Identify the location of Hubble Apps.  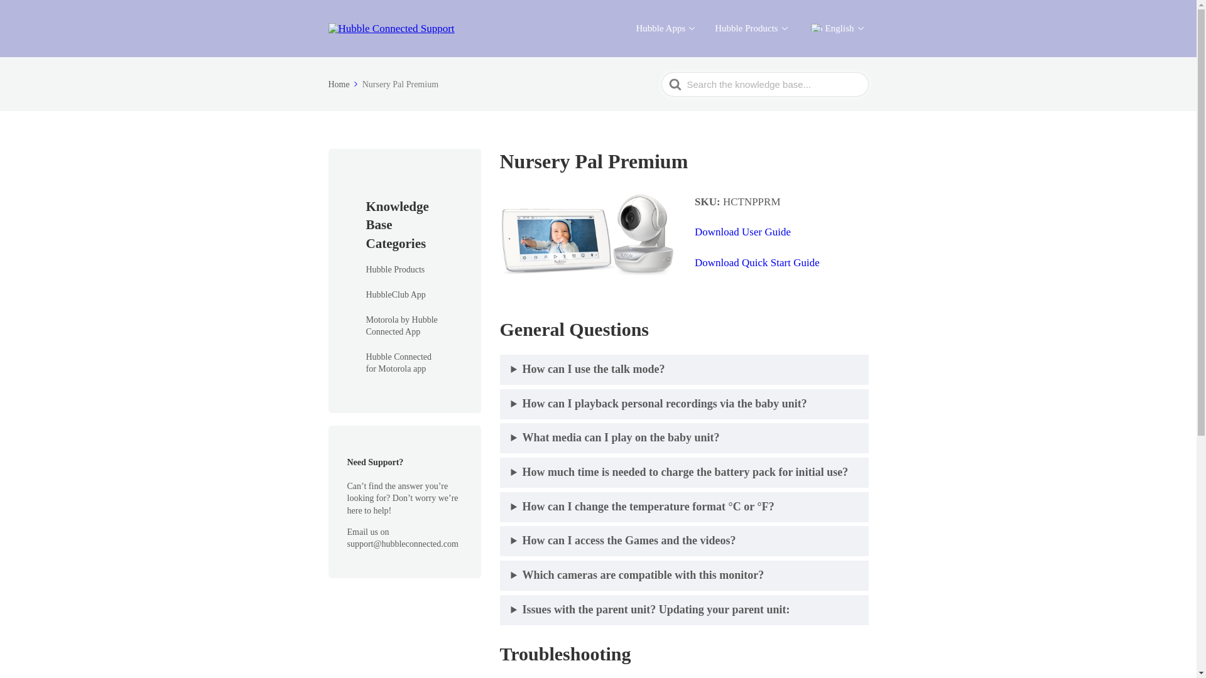
(665, 28).